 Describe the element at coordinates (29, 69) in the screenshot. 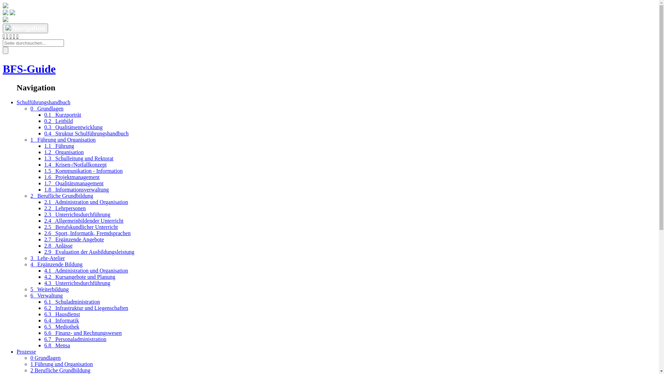

I see `BFS-Guide` at that location.